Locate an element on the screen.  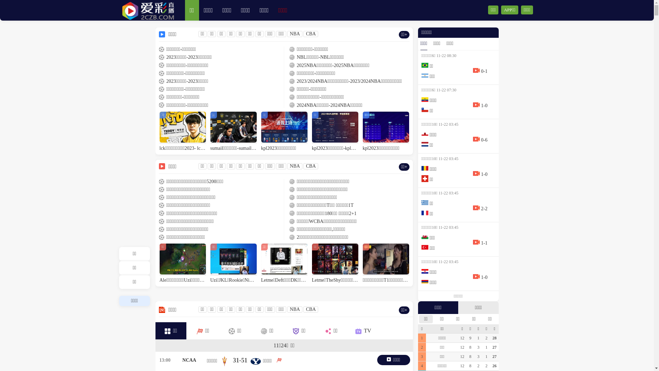
CBA is located at coordinates (311, 309).